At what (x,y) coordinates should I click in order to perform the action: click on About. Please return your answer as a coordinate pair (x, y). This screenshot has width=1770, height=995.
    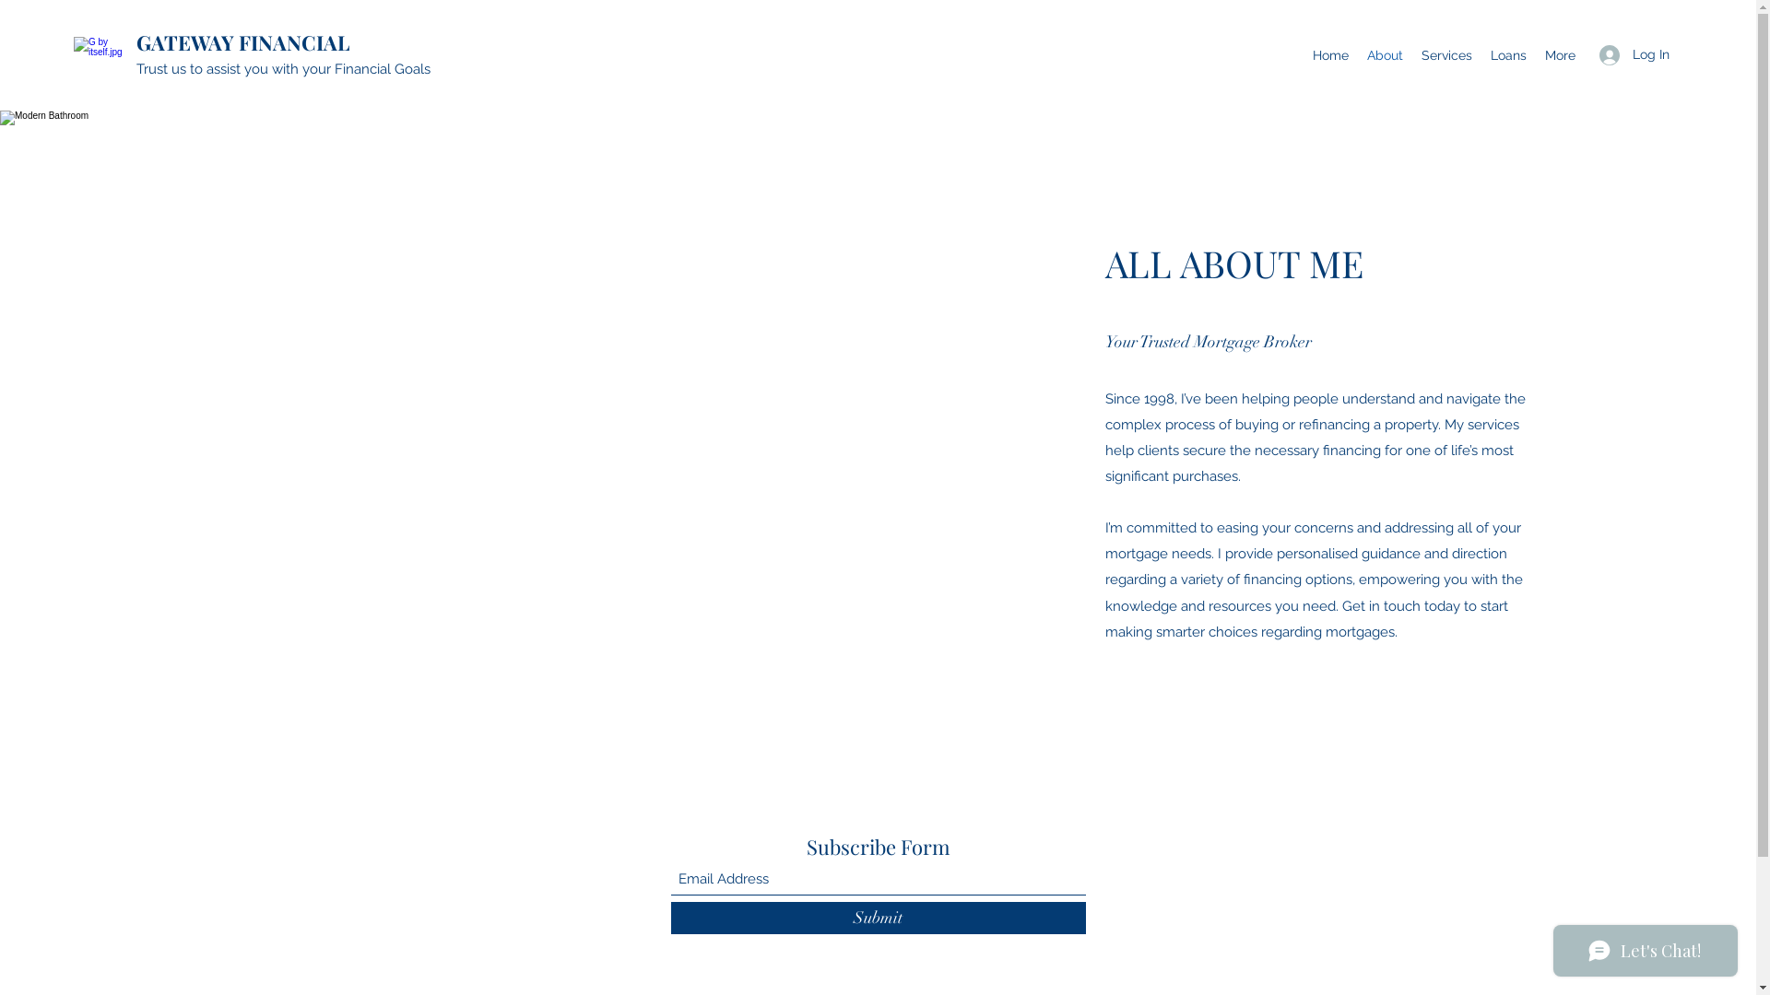
    Looking at the image, I should click on (1385, 55).